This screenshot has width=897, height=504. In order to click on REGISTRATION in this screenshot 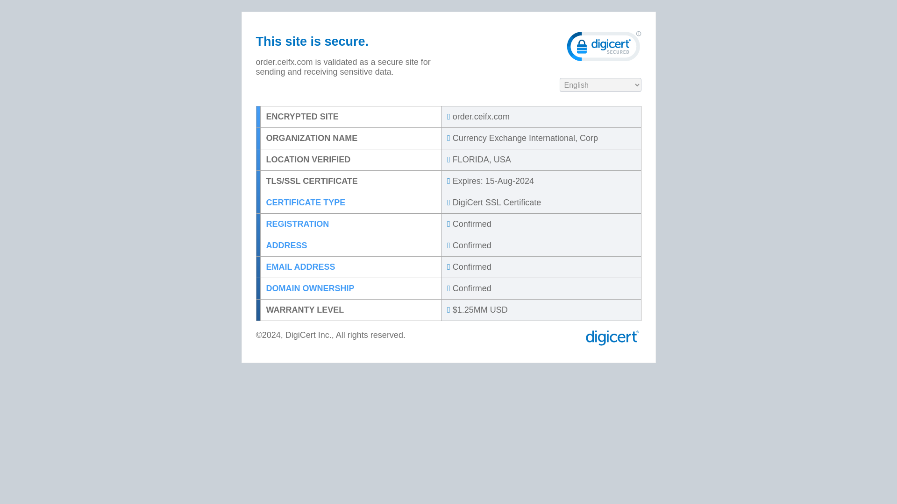, I will do `click(351, 224)`.